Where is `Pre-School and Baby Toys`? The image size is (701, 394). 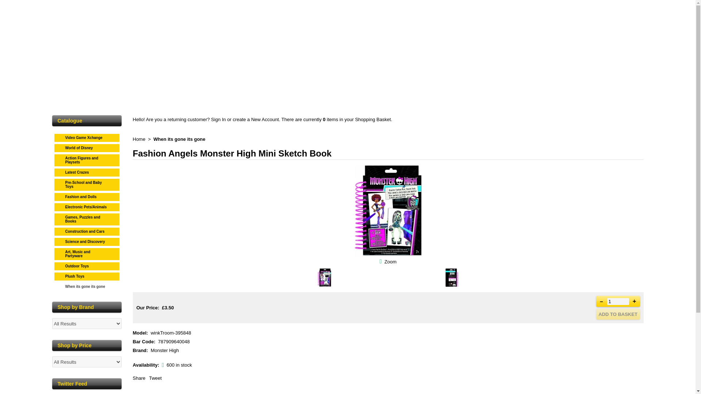 Pre-School and Baby Toys is located at coordinates (87, 183).